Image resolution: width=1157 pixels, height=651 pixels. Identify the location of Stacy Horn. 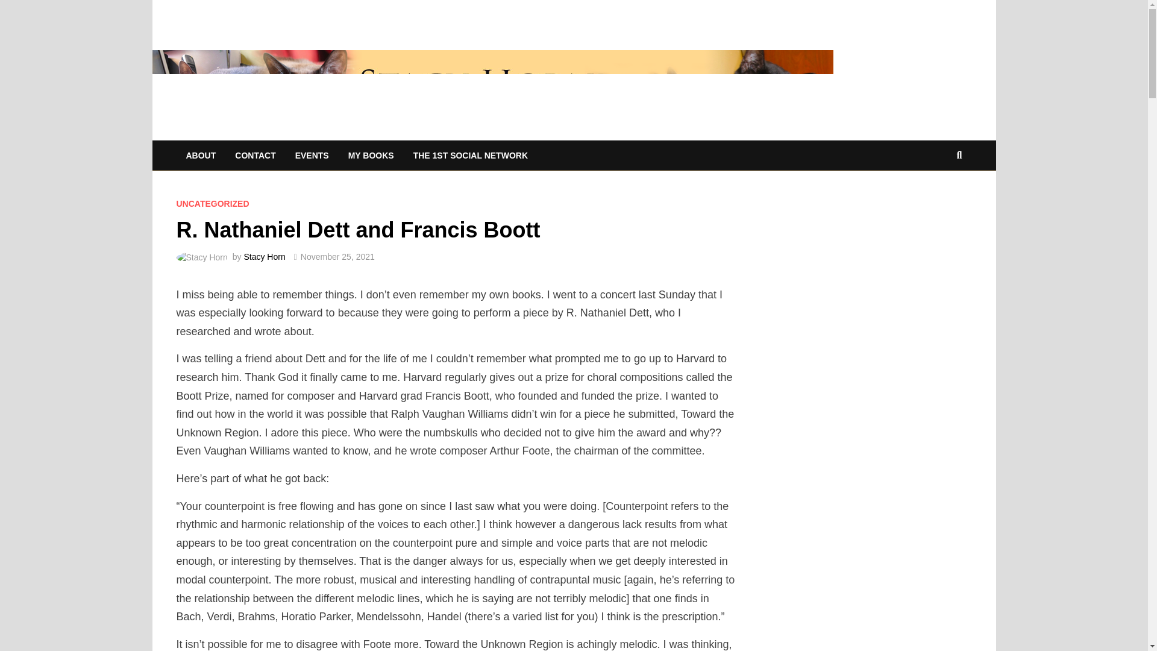
(264, 257).